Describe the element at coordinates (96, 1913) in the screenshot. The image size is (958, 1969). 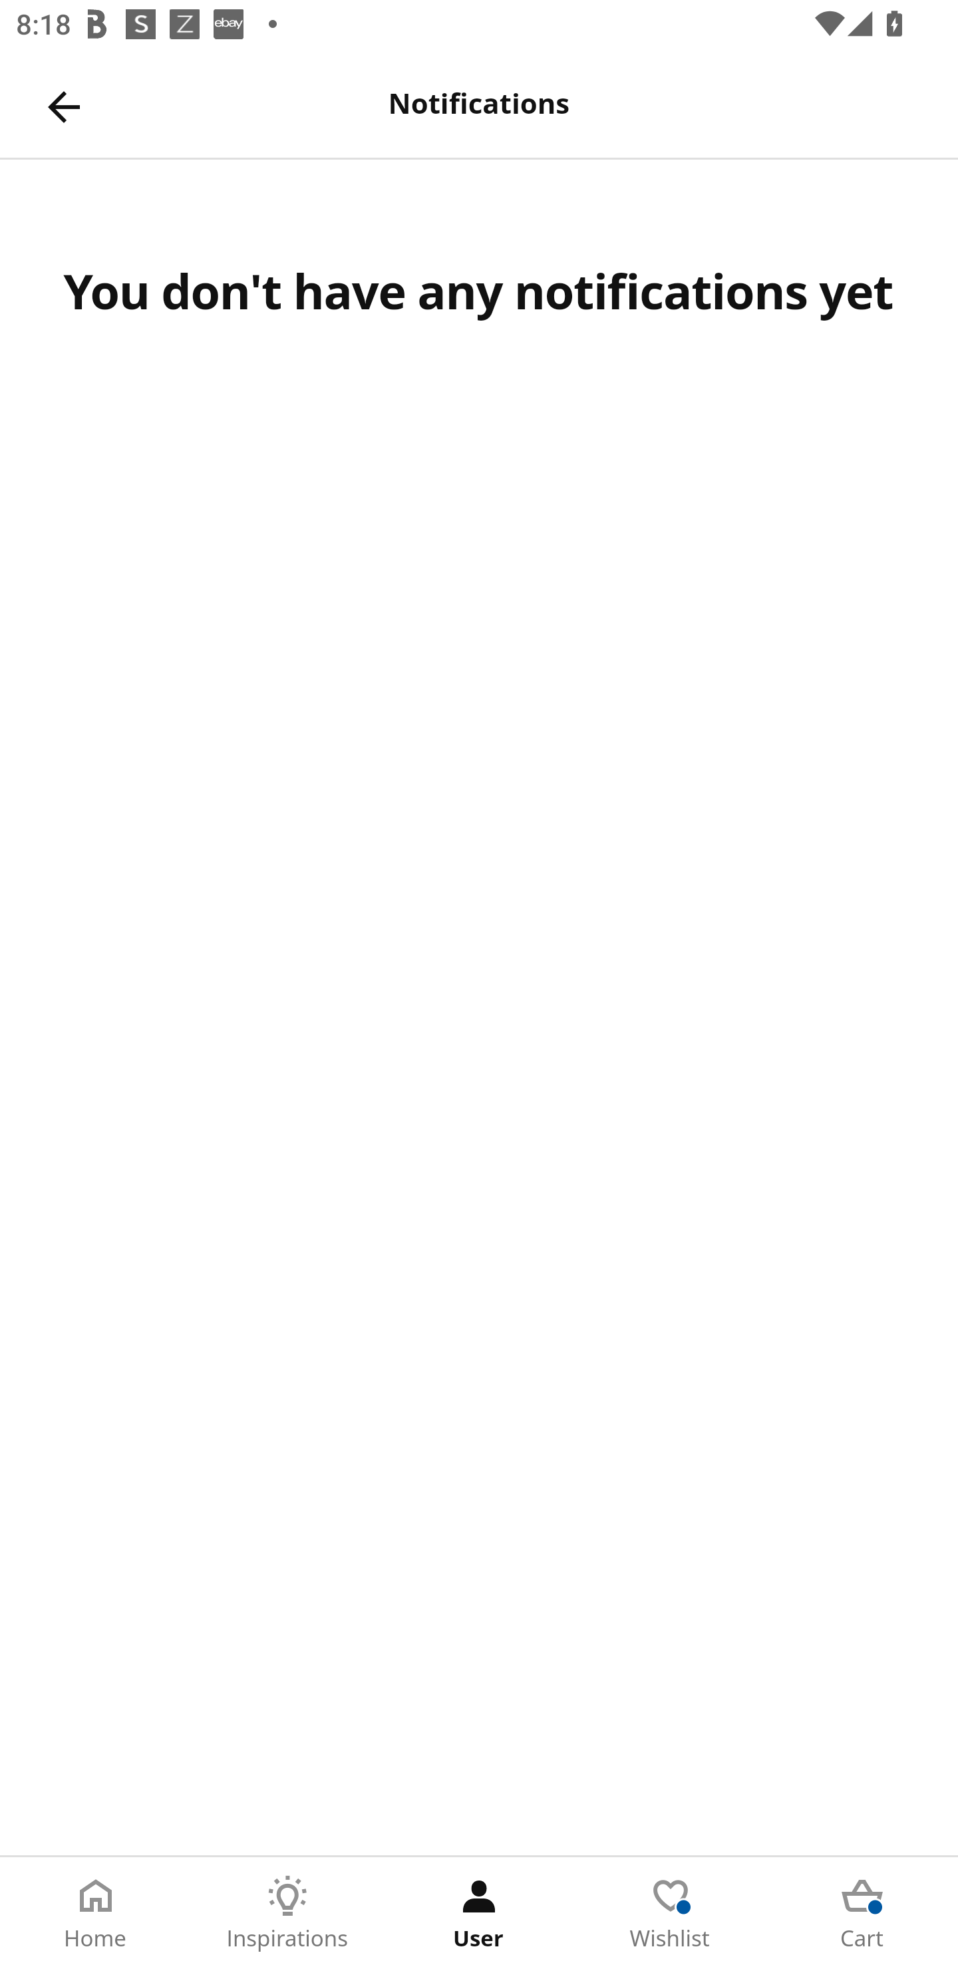
I see `Home
Tab 1 of 5` at that location.